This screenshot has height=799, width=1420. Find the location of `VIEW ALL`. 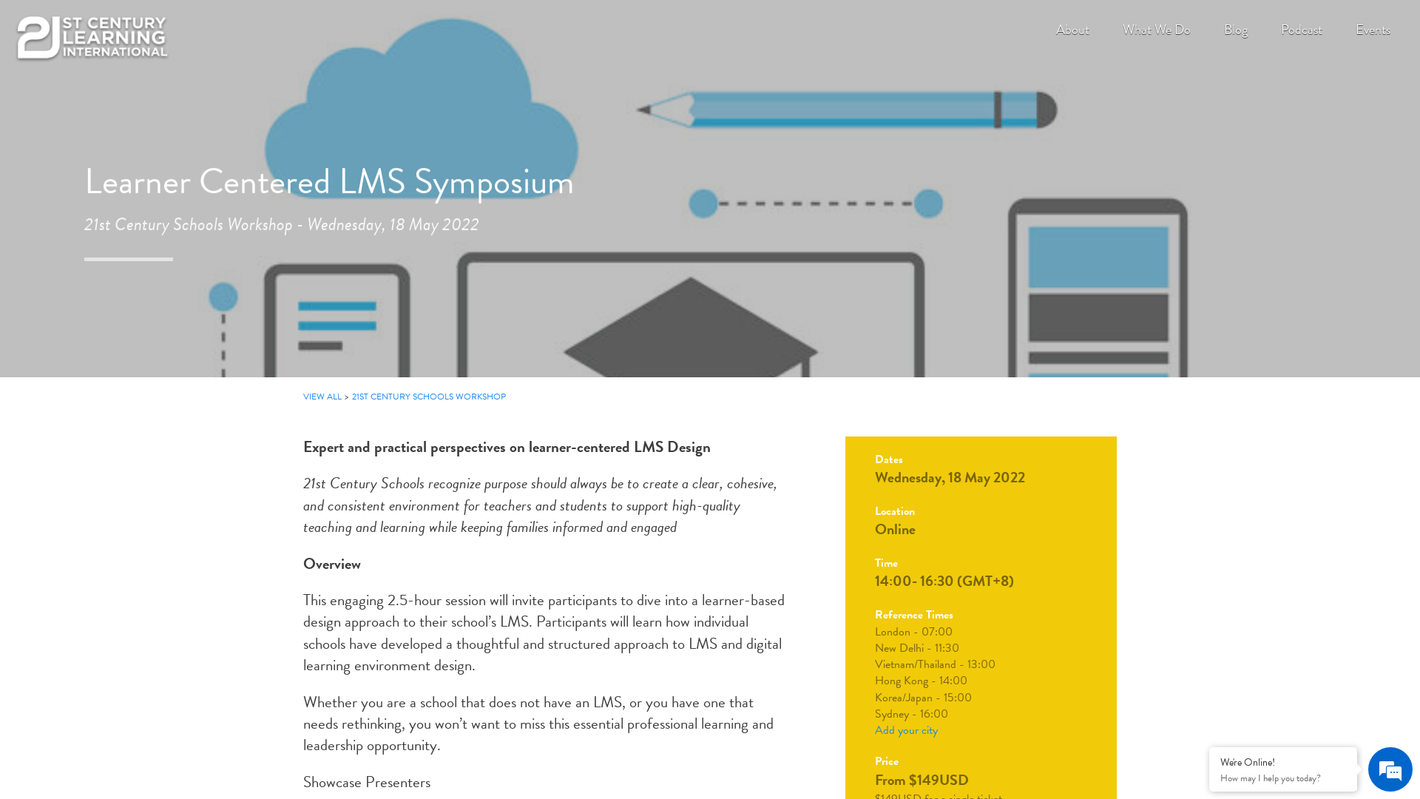

VIEW ALL is located at coordinates (322, 397).